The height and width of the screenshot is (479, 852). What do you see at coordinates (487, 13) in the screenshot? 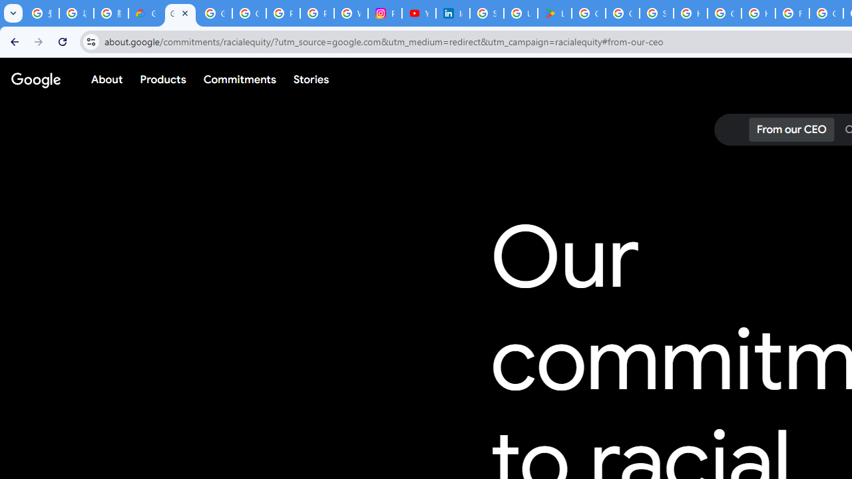
I see `Sign in - Google Accounts` at bounding box center [487, 13].